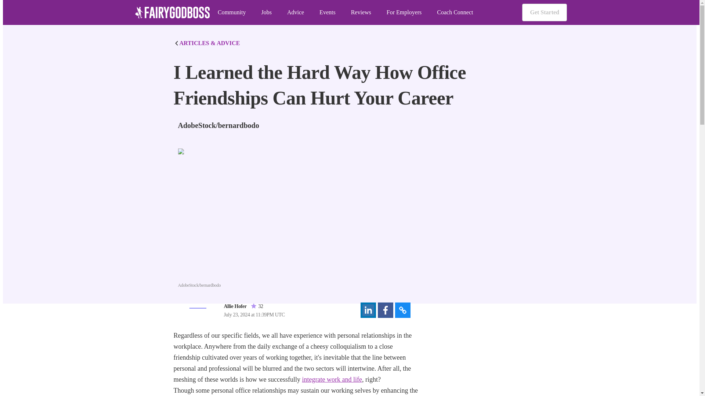 The height and width of the screenshot is (396, 705). What do you see at coordinates (266, 12) in the screenshot?
I see `Jobs` at bounding box center [266, 12].